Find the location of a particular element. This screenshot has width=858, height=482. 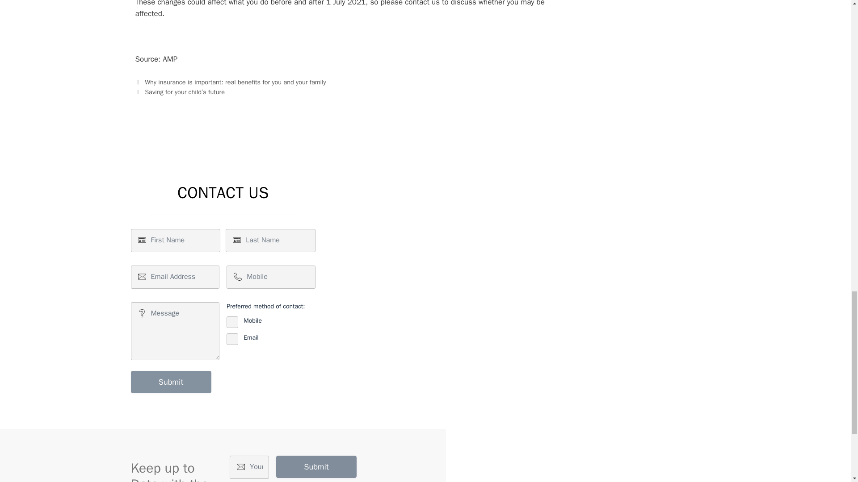

Mobile is located at coordinates (232, 322).